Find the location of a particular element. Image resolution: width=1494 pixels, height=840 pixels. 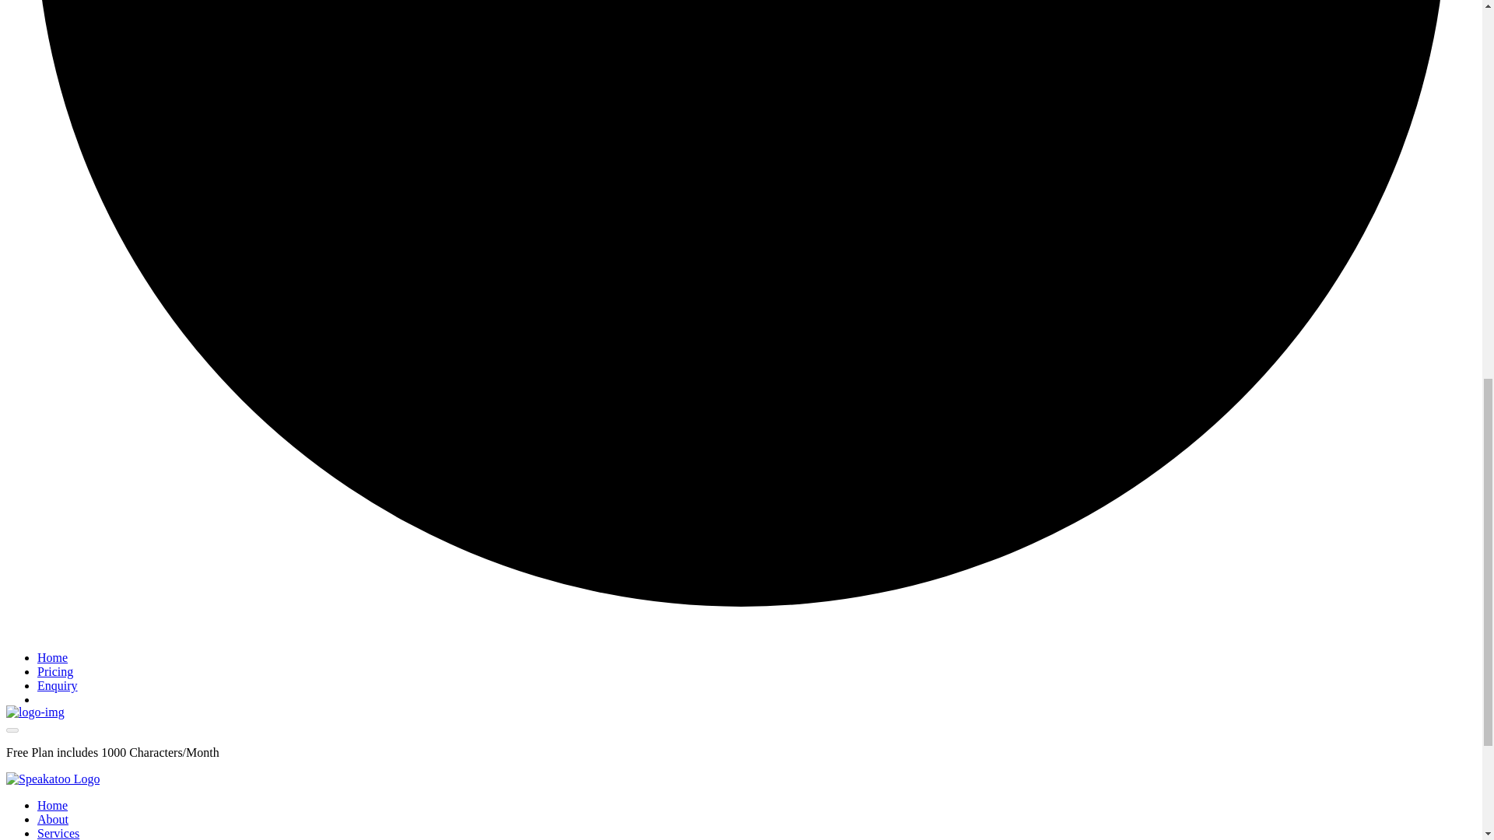

About is located at coordinates (53, 819).